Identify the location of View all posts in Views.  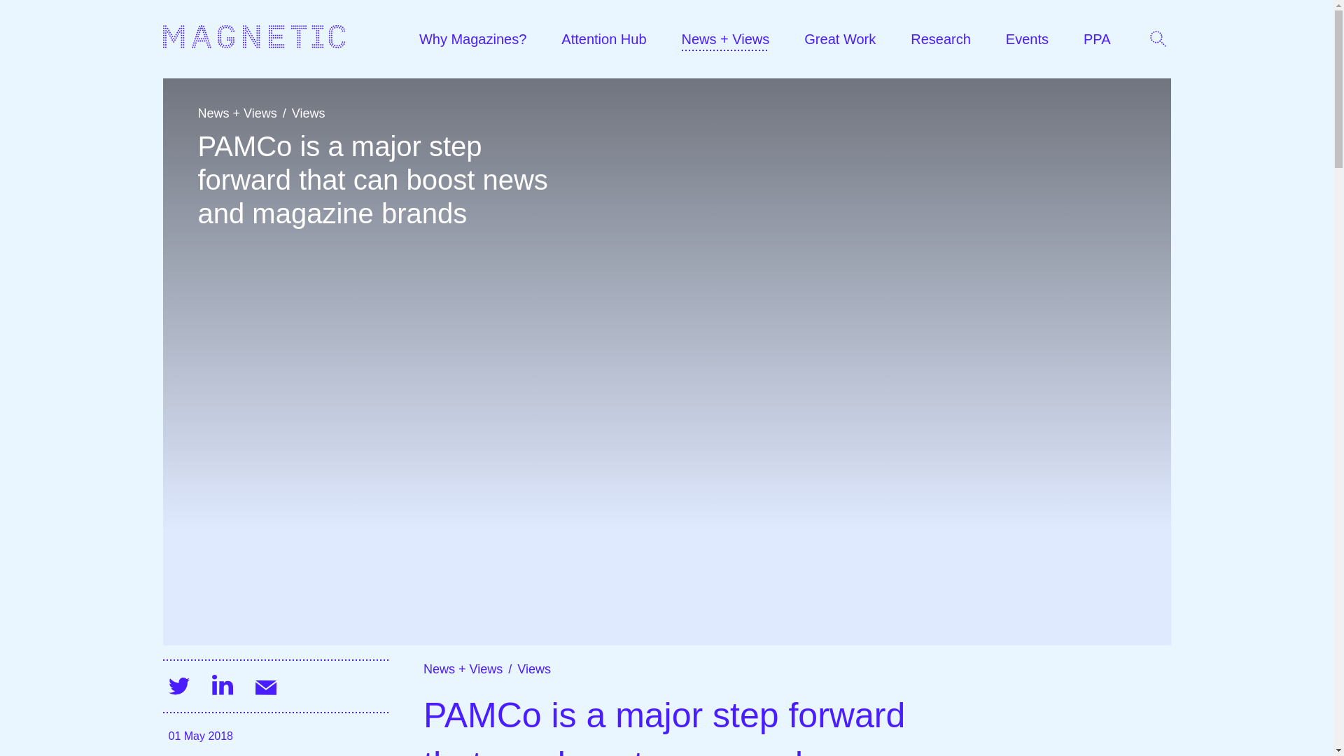
(308, 113).